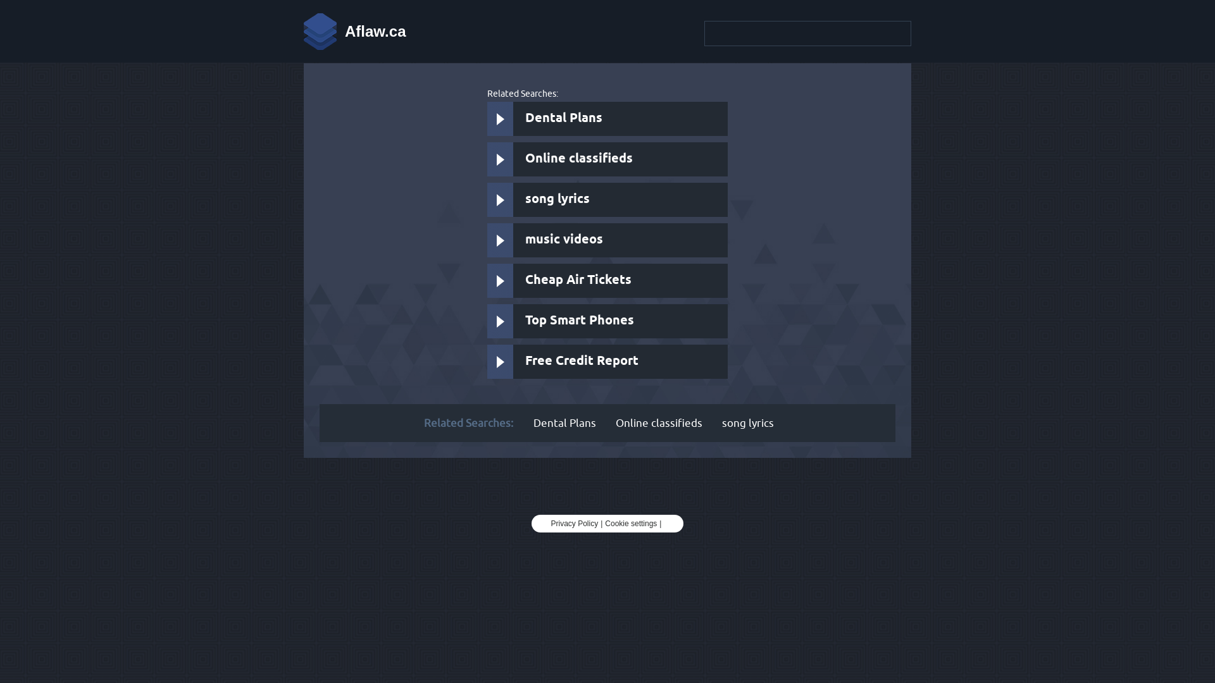 The height and width of the screenshot is (683, 1215). Describe the element at coordinates (564, 423) in the screenshot. I see `Dental Plans` at that location.